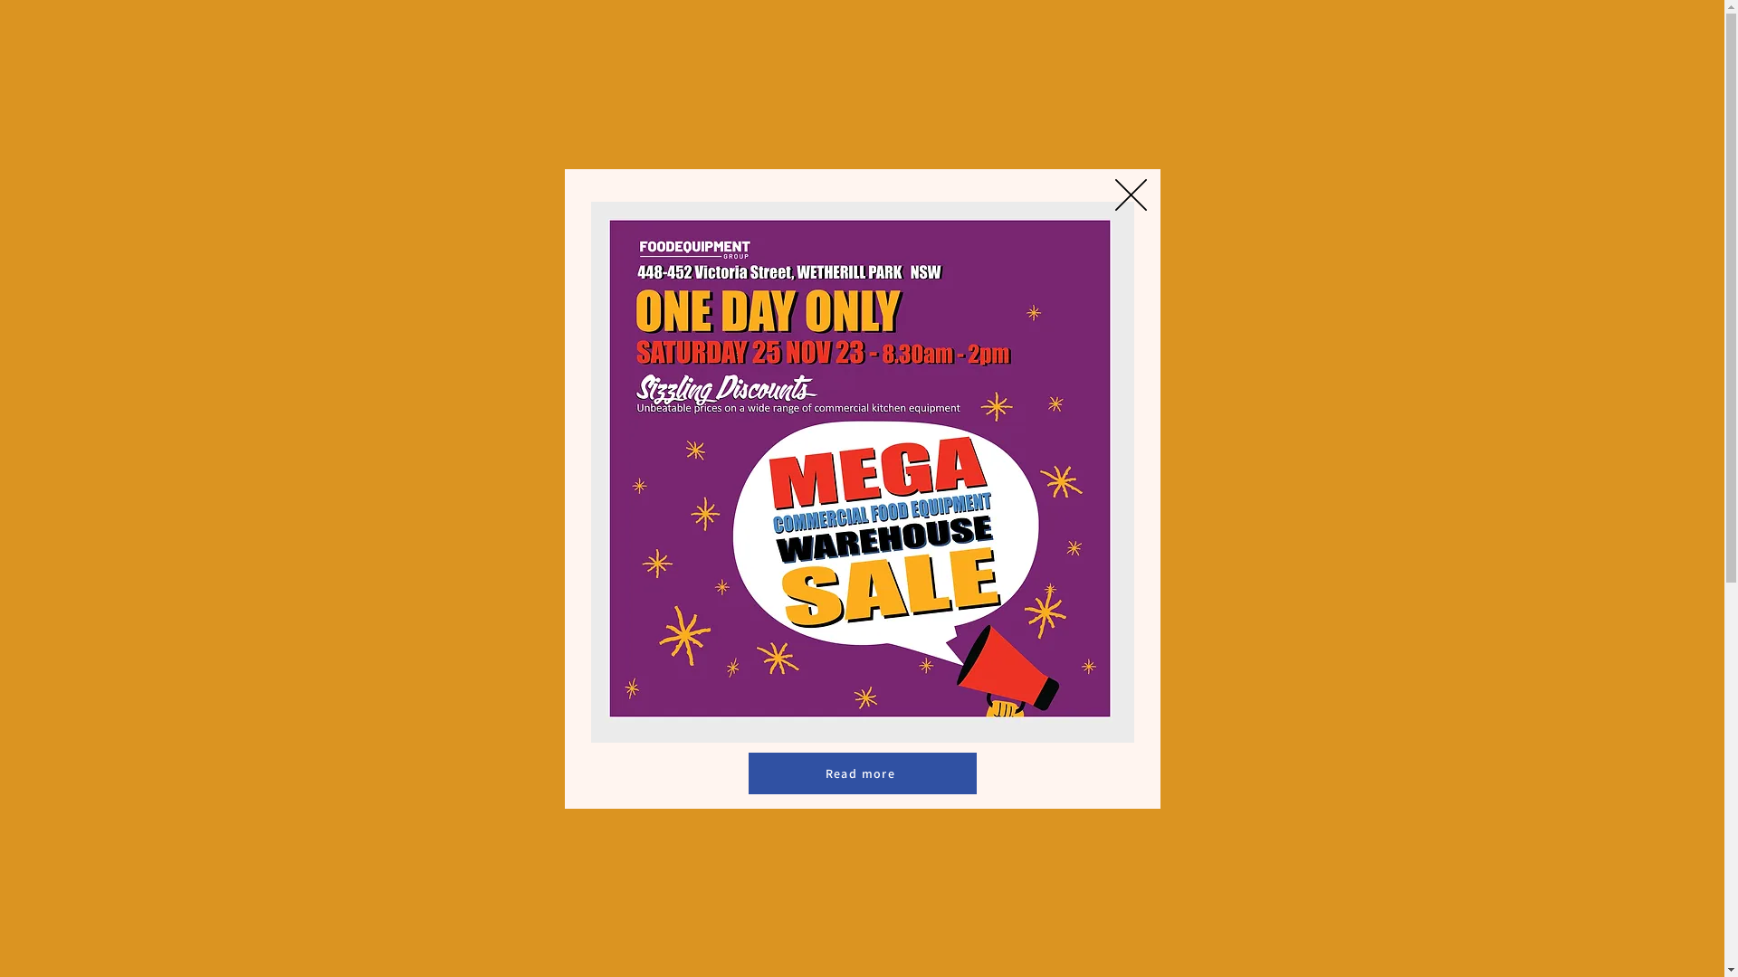  What do you see at coordinates (646, 783) in the screenshot?
I see `Cookshack` at bounding box center [646, 783].